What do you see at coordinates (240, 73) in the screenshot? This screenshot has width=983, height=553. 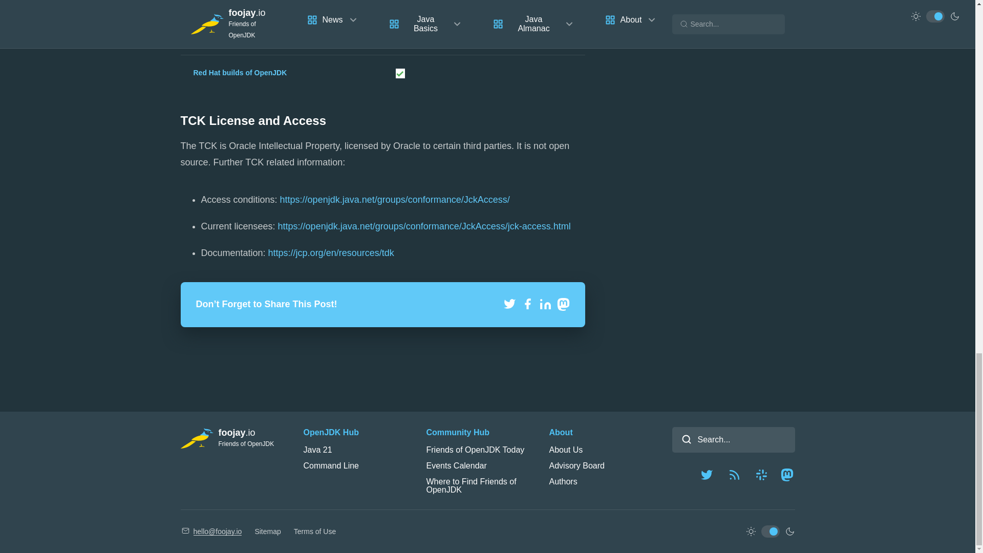 I see `Red Hat builds of OpenJDK` at bounding box center [240, 73].